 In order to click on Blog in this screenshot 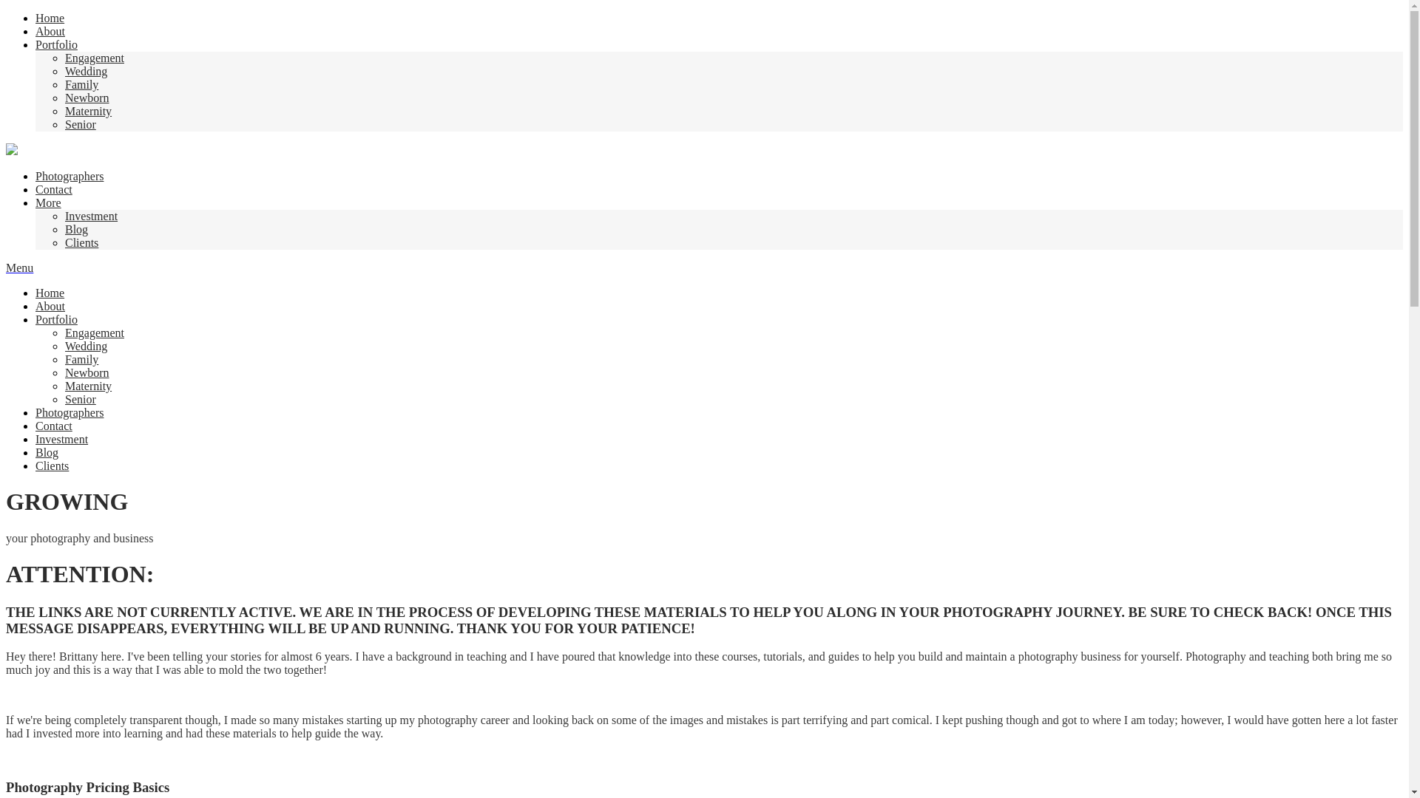, I will do `click(77, 229)`.